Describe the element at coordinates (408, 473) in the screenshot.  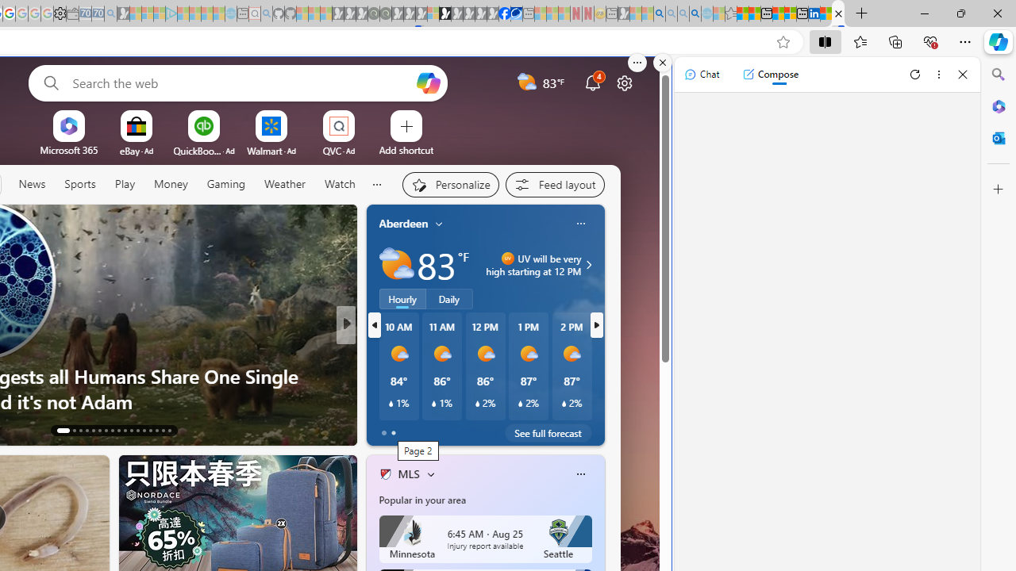
I see `MLS` at that location.